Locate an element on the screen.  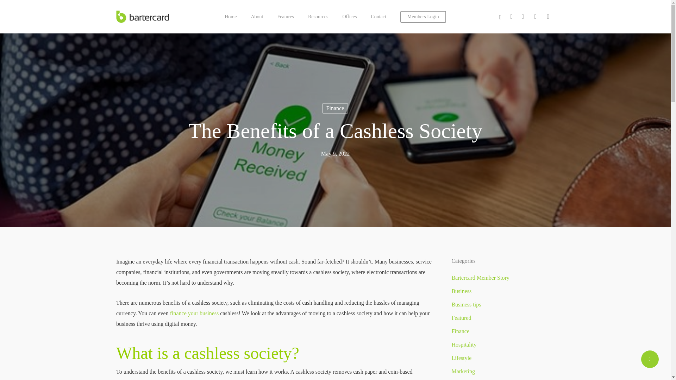
About is located at coordinates (257, 16).